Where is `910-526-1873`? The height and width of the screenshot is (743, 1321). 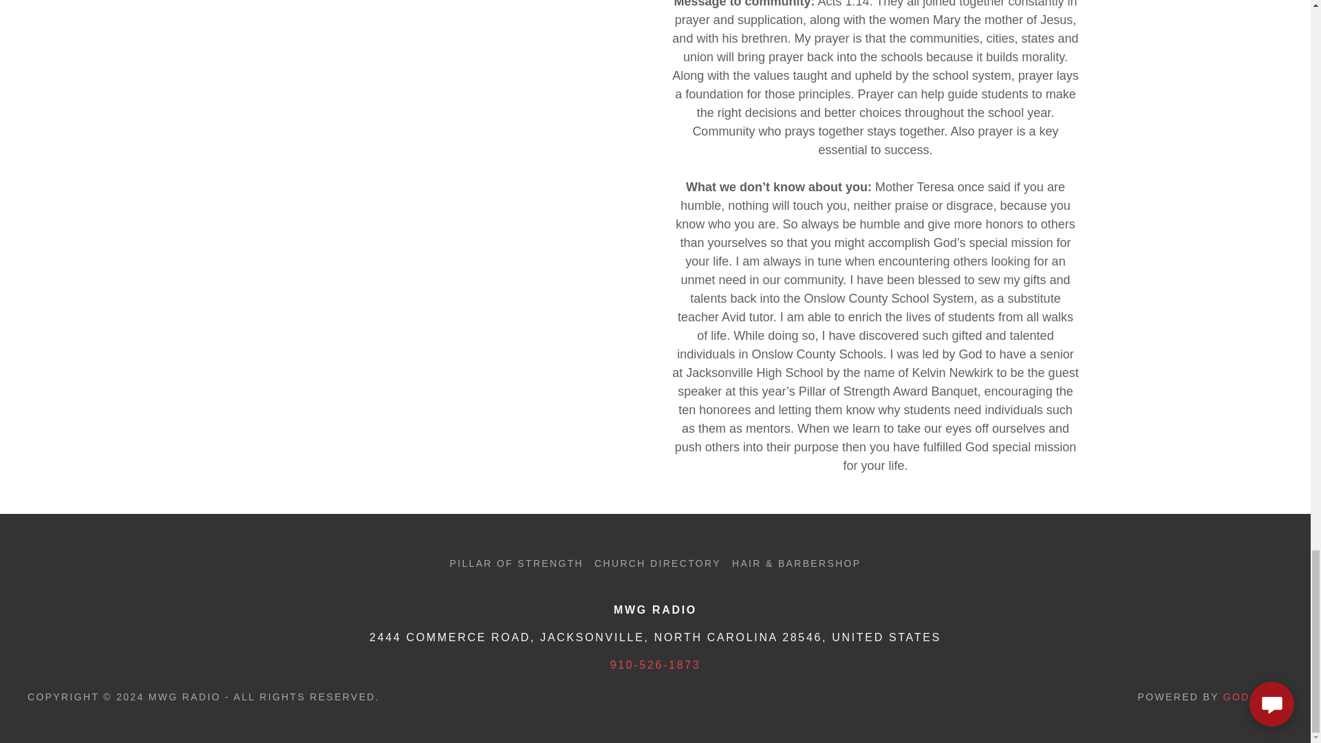
910-526-1873 is located at coordinates (656, 665).